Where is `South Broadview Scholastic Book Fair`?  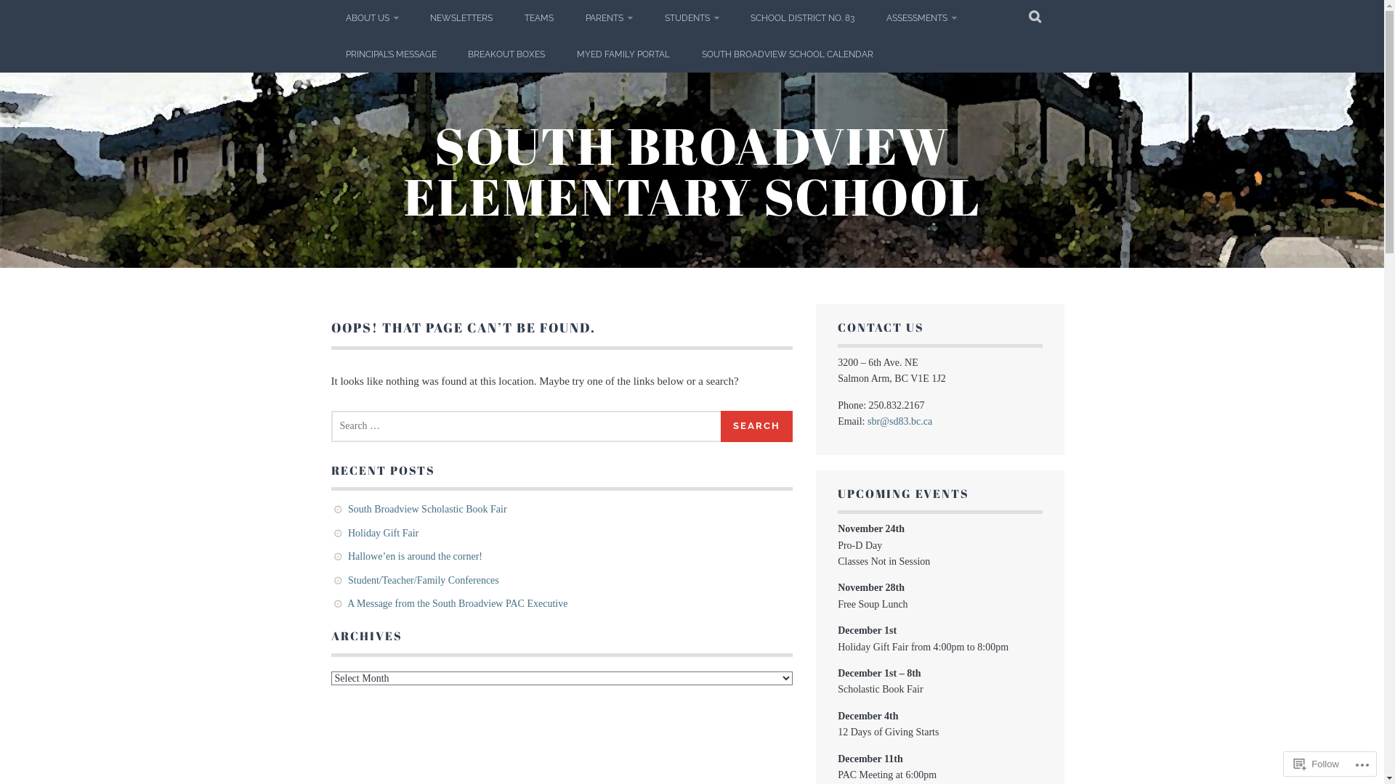
South Broadview Scholastic Book Fair is located at coordinates (427, 510).